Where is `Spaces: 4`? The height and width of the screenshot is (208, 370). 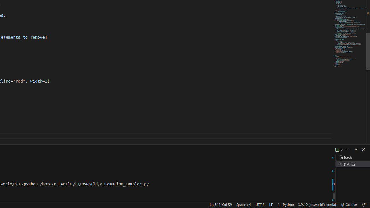 Spaces: 4 is located at coordinates (243, 205).